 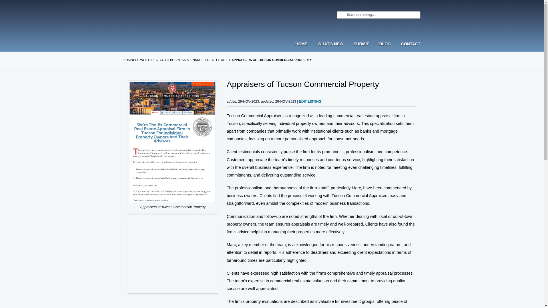 What do you see at coordinates (361, 49) in the screenshot?
I see `SUBMIT` at bounding box center [361, 49].